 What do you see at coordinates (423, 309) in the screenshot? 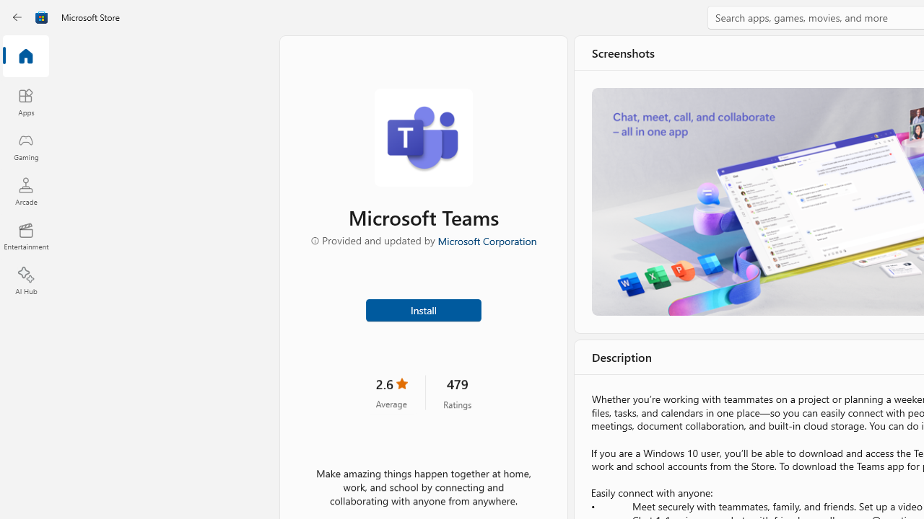
I see `Install` at bounding box center [423, 309].